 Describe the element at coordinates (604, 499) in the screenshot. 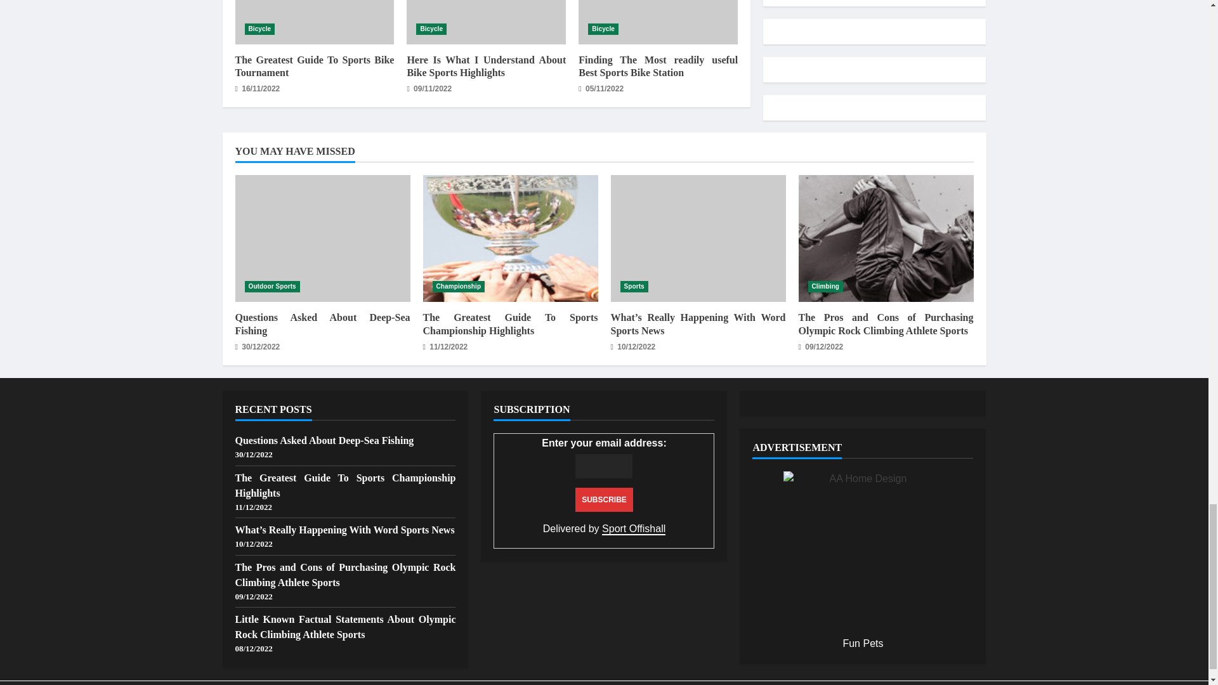

I see `Subscribe` at that location.